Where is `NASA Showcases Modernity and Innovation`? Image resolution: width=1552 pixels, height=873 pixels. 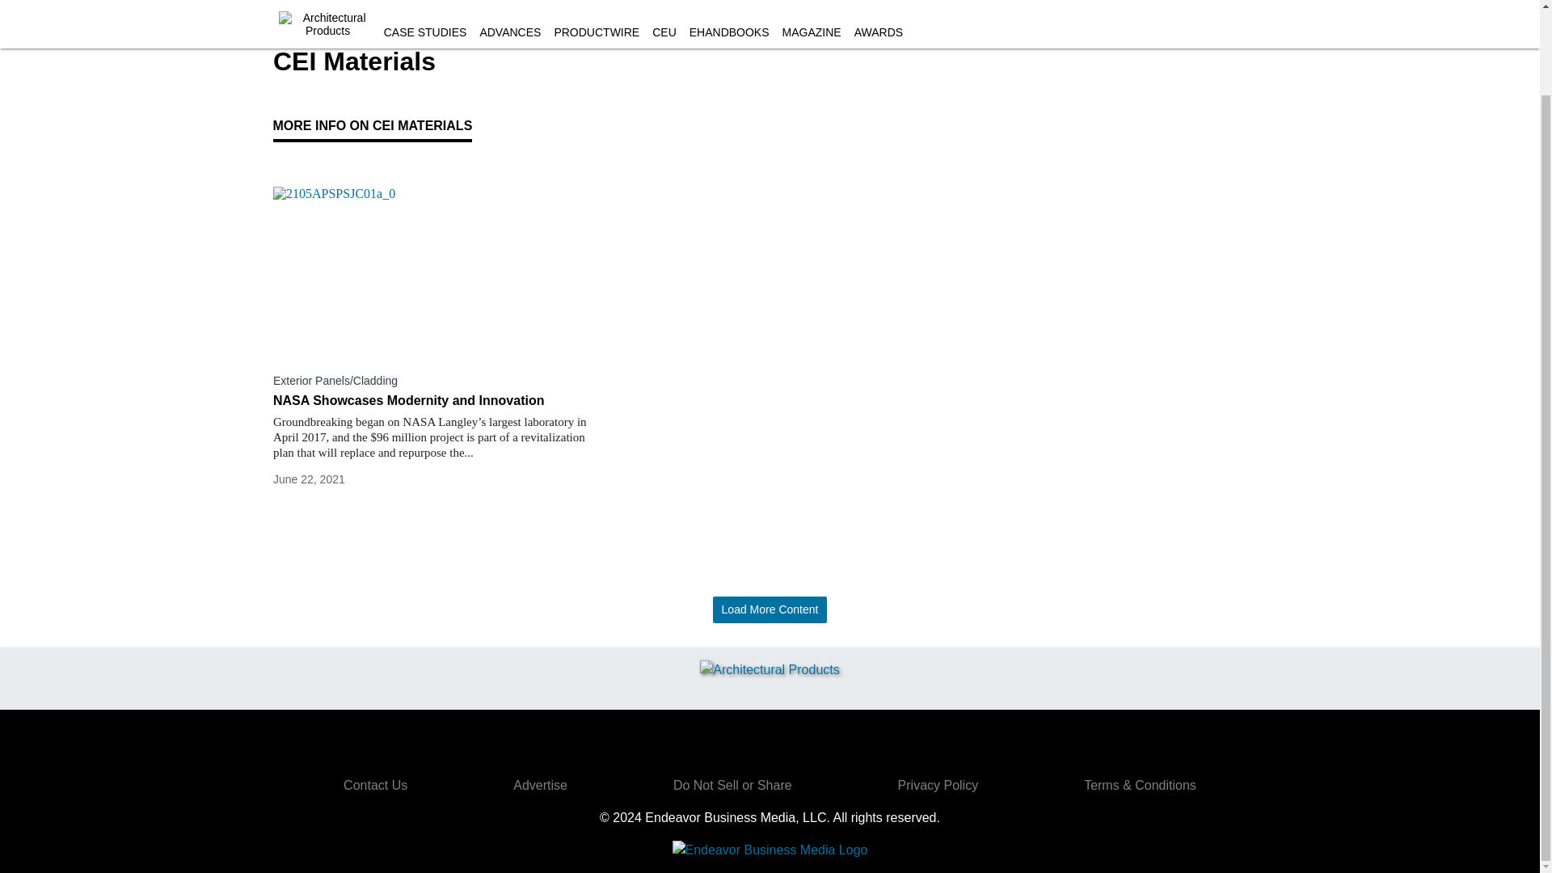 NASA Showcases Modernity and Innovation is located at coordinates (432, 401).